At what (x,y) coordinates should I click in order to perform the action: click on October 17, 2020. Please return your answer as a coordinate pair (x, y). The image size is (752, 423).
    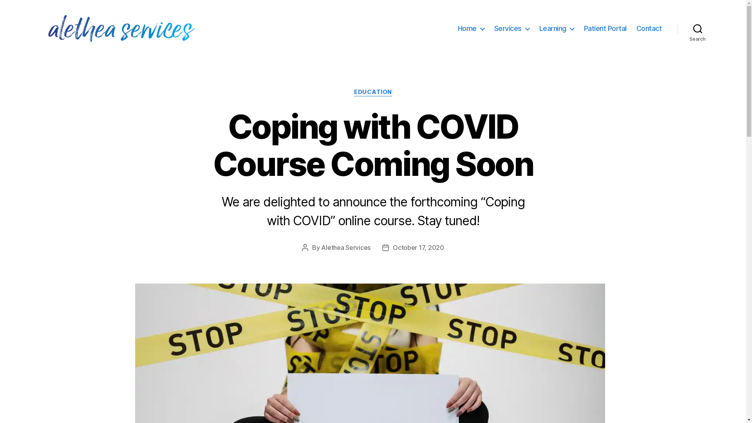
    Looking at the image, I should click on (418, 248).